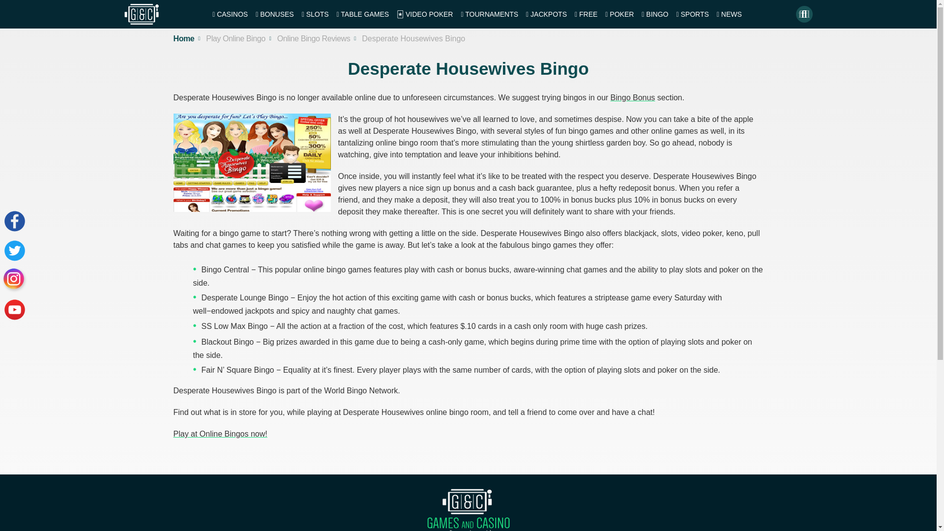 The image size is (944, 531). What do you see at coordinates (468, 509) in the screenshot?
I see `Games and Casinos - online casino guide` at bounding box center [468, 509].